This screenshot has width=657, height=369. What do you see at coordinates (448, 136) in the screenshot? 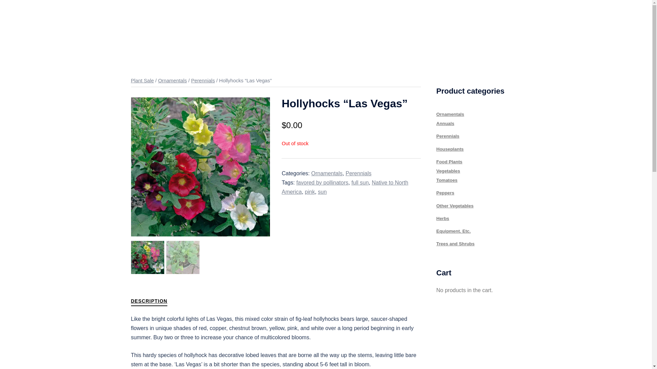
I see `Perennials` at bounding box center [448, 136].